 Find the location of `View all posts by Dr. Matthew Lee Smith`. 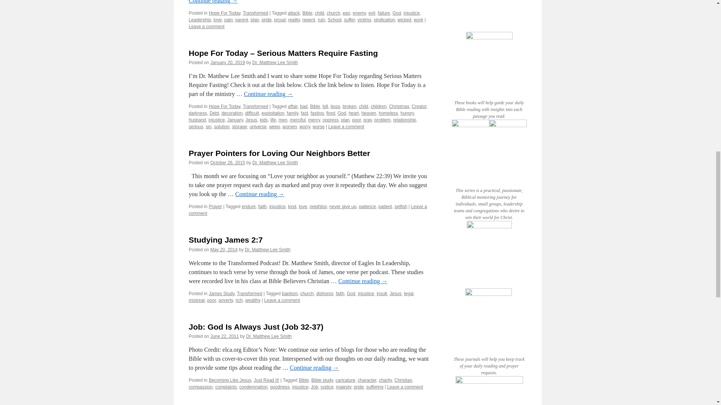

View all posts by Dr. Matthew Lee Smith is located at coordinates (267, 249).